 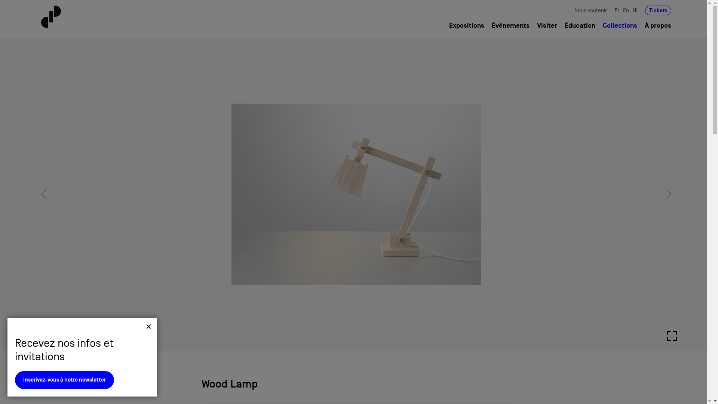 What do you see at coordinates (635, 10) in the screenshot?
I see `Nl` at bounding box center [635, 10].